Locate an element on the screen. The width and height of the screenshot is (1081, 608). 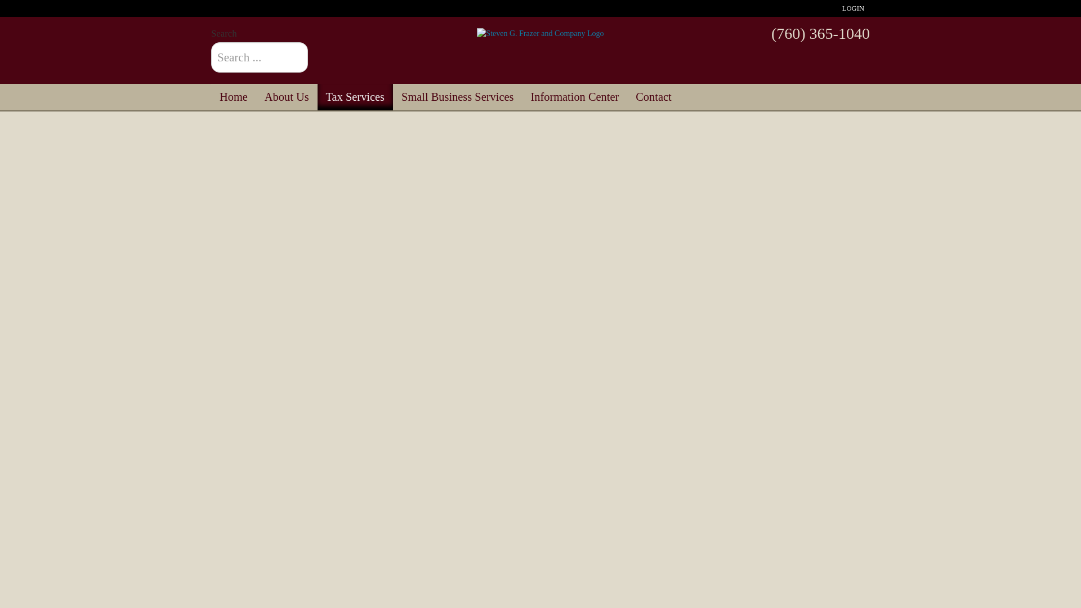
Contact is located at coordinates (653, 97).